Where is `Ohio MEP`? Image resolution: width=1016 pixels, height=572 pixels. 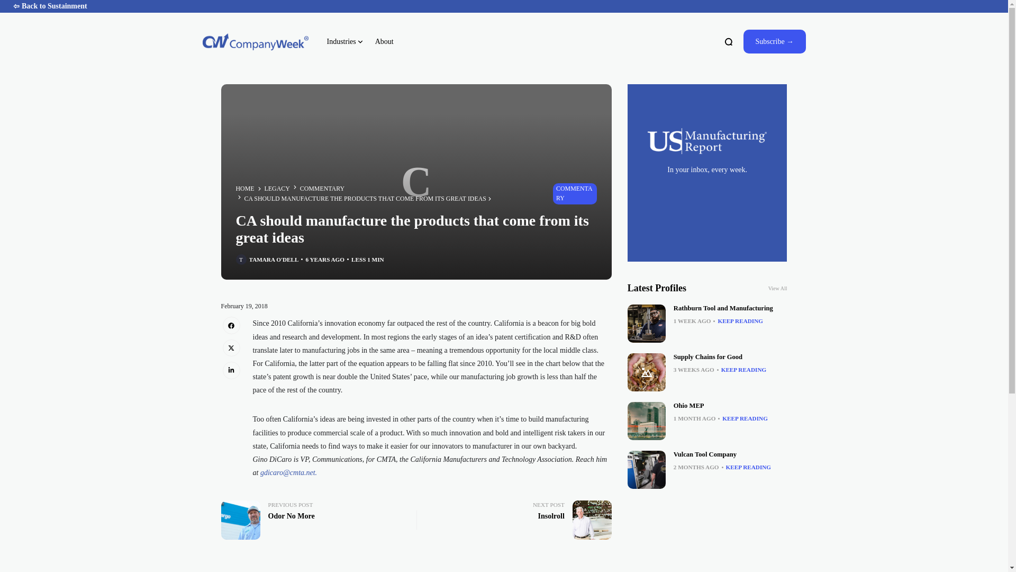
Ohio MEP is located at coordinates (245, 189).